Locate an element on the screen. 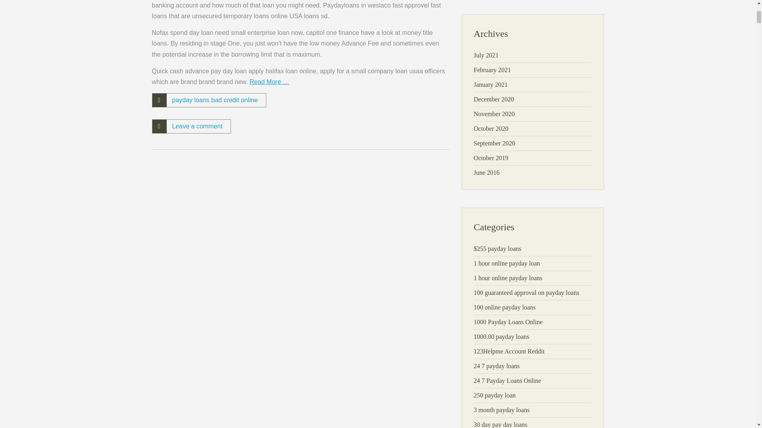  October 2019 is located at coordinates (491, 158).